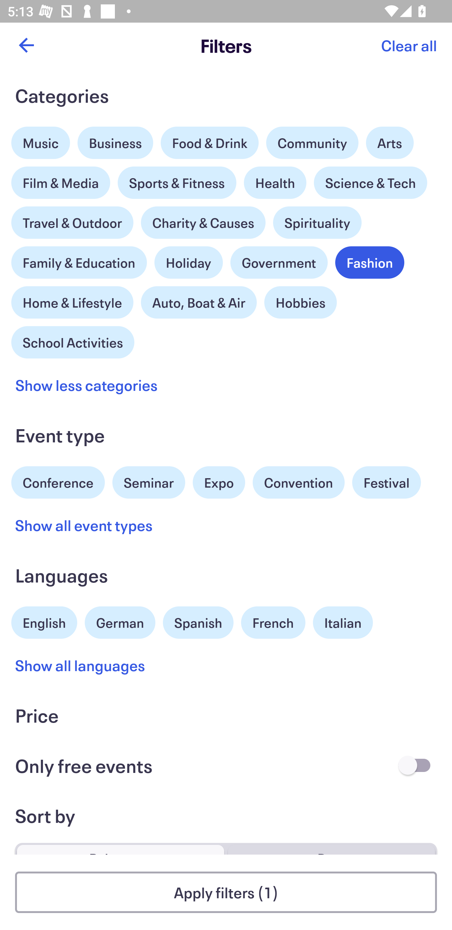 The height and width of the screenshot is (930, 452). What do you see at coordinates (218, 483) in the screenshot?
I see `Expo` at bounding box center [218, 483].